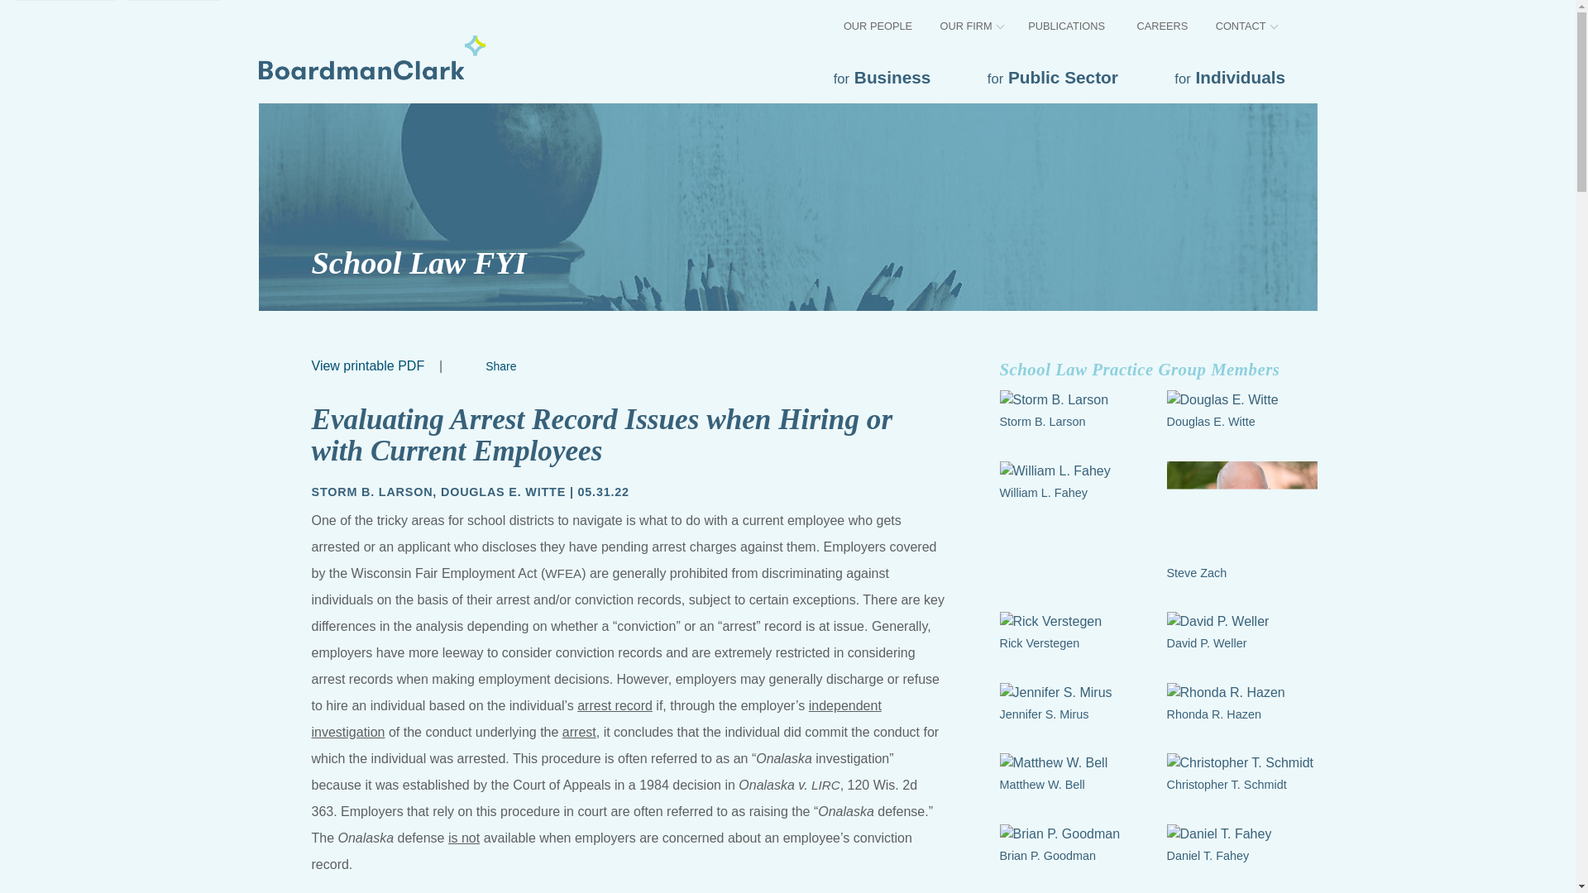 The height and width of the screenshot is (893, 1588). I want to click on for Business, so click(892, 78).